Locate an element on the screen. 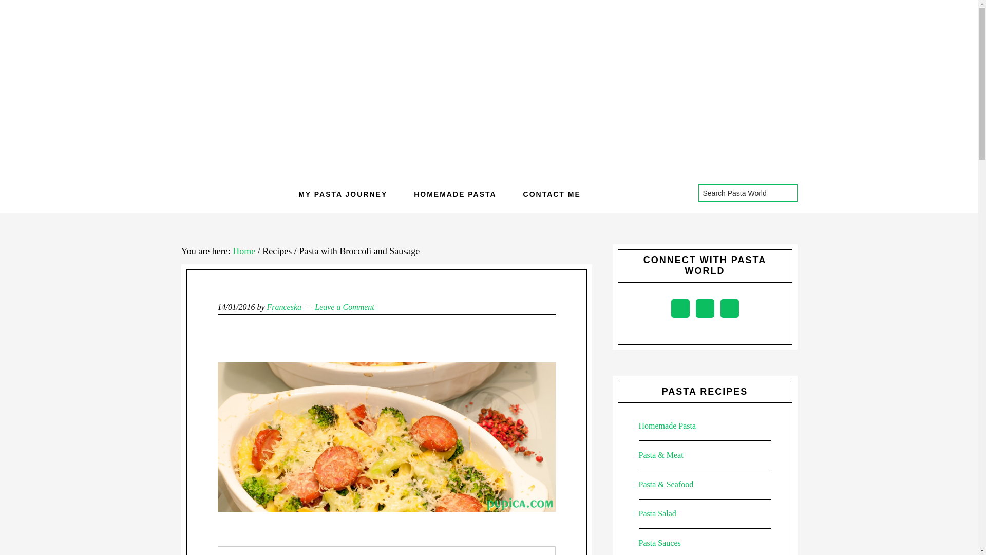 The height and width of the screenshot is (555, 986). Contact Pasta World is located at coordinates (552, 194).